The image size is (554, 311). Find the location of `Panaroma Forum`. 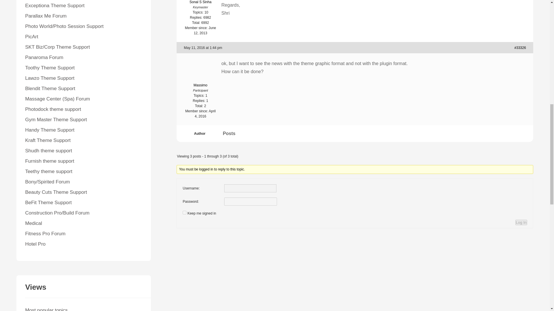

Panaroma Forum is located at coordinates (44, 58).